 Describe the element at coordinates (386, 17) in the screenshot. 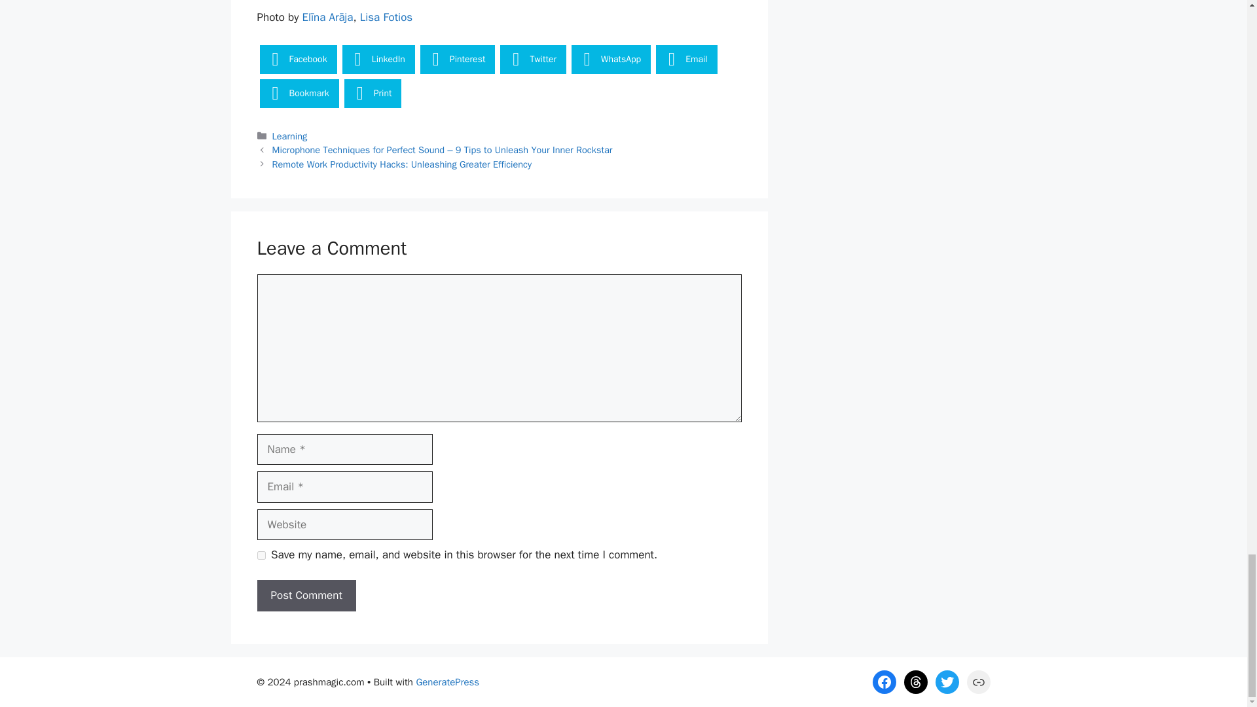

I see `Lisa Fotios` at that location.